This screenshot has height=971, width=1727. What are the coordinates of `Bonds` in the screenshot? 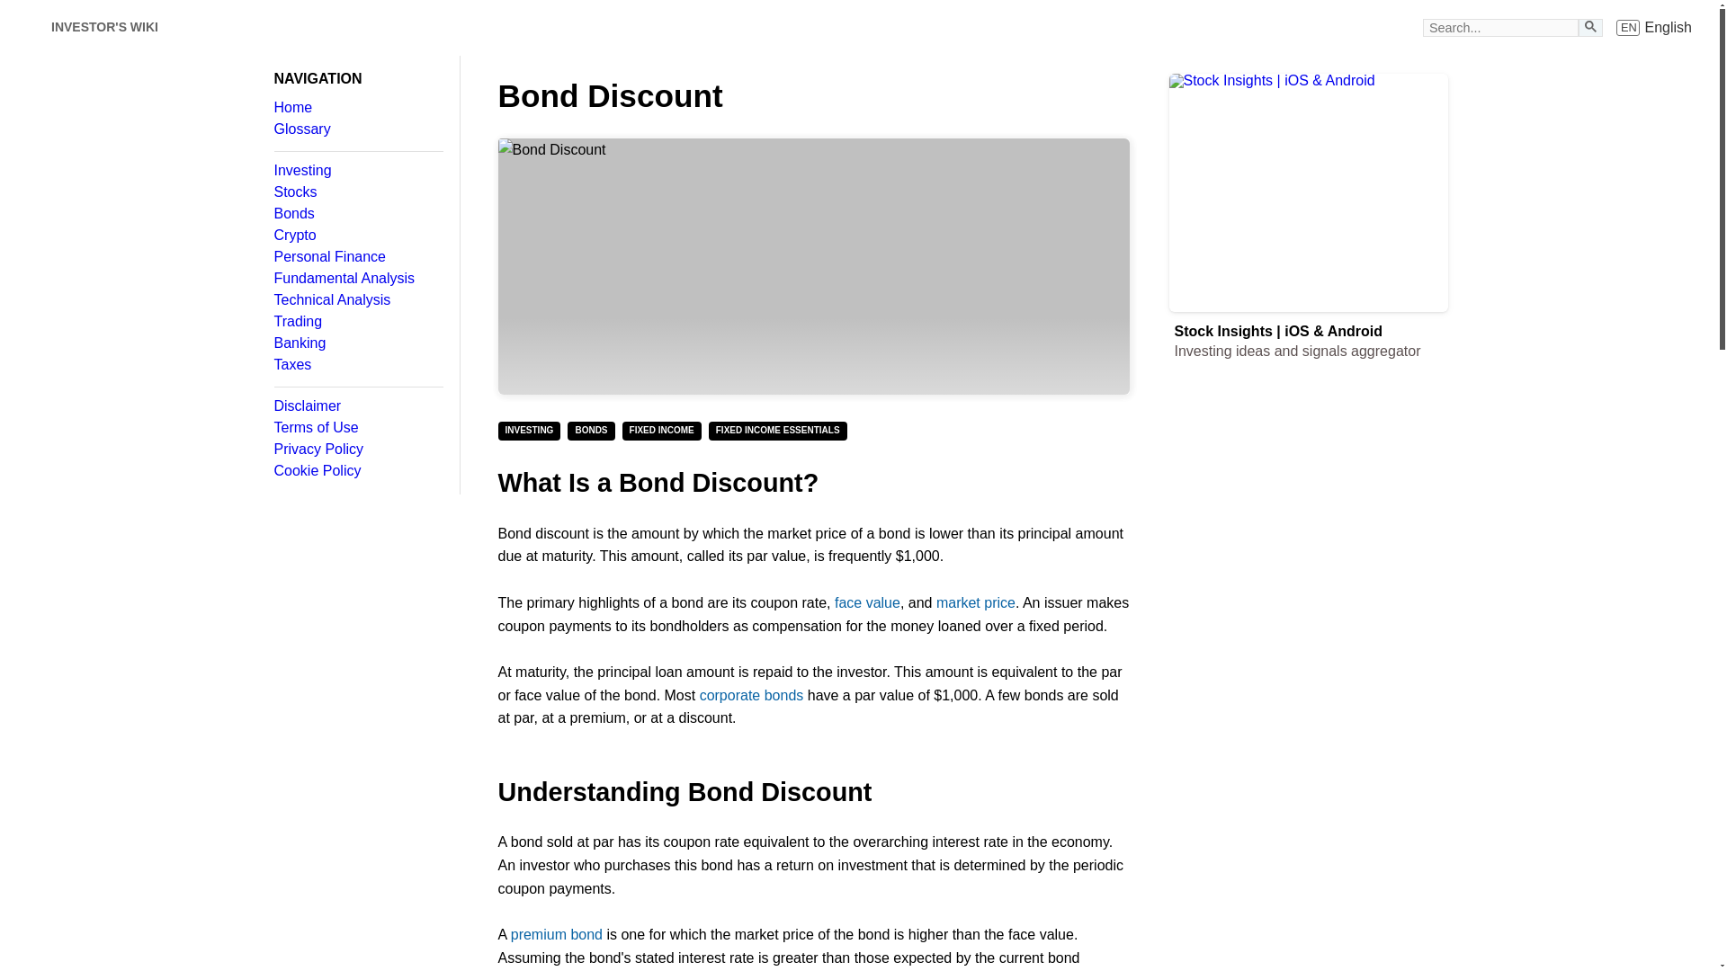 It's located at (104, 27).